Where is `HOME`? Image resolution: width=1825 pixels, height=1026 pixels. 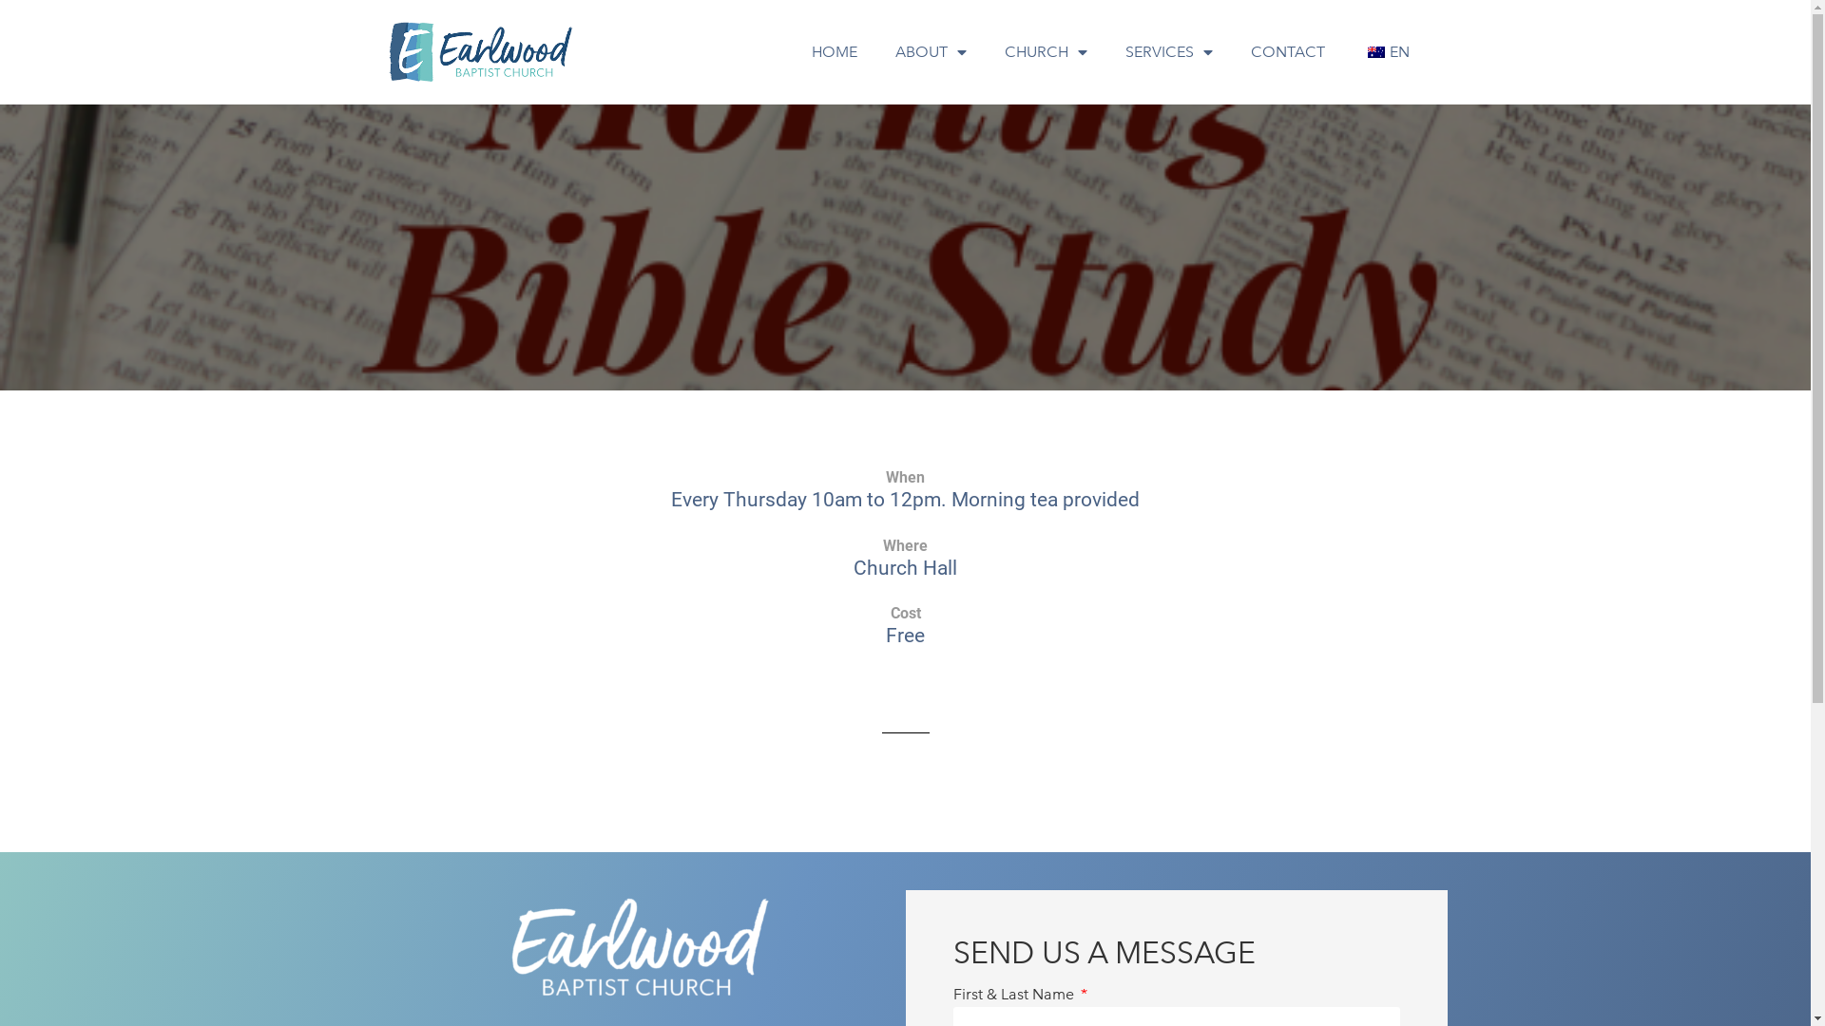
HOME is located at coordinates (835, 51).